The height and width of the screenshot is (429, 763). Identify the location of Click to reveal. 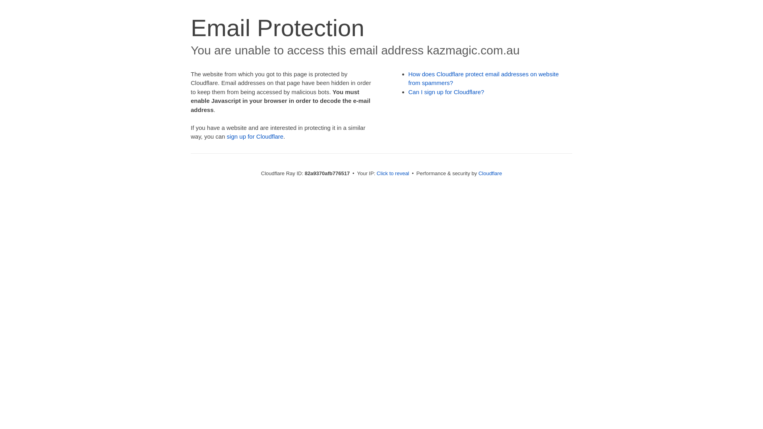
(393, 173).